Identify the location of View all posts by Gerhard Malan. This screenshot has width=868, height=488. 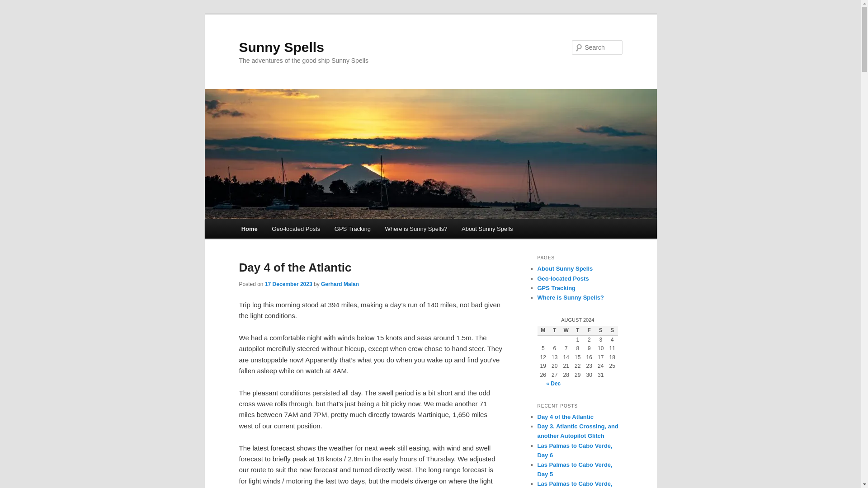
(340, 284).